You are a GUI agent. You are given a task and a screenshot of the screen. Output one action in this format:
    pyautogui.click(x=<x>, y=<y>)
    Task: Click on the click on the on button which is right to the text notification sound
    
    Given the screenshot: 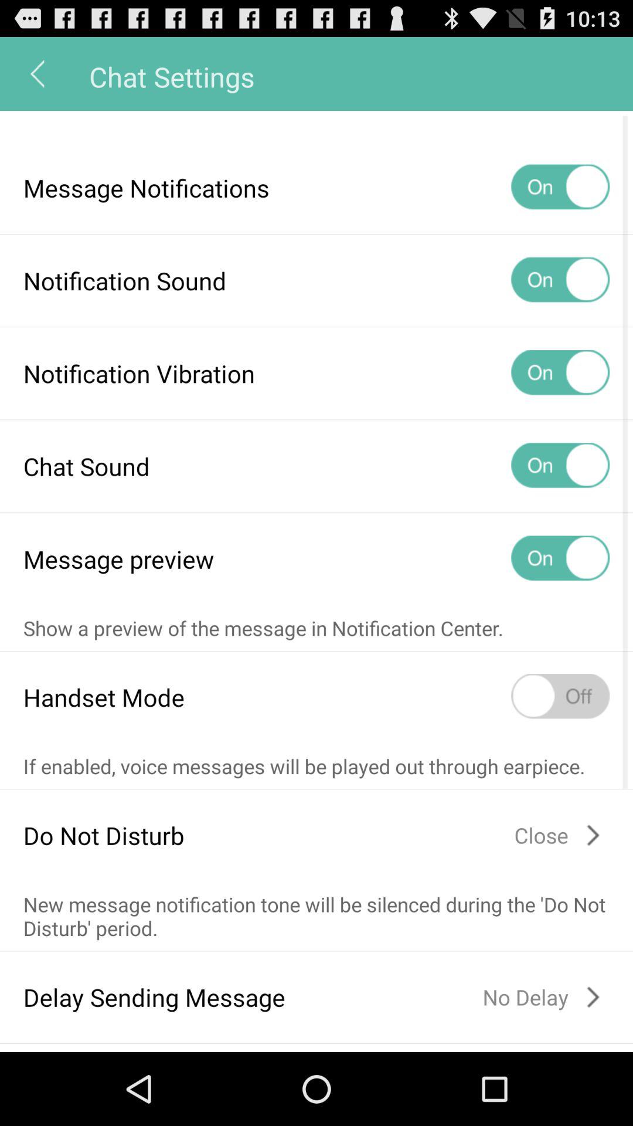 What is the action you would take?
    pyautogui.click(x=560, y=280)
    